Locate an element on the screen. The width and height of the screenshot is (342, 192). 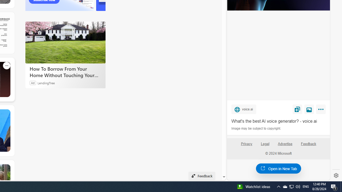
View image is located at coordinates (309, 109).